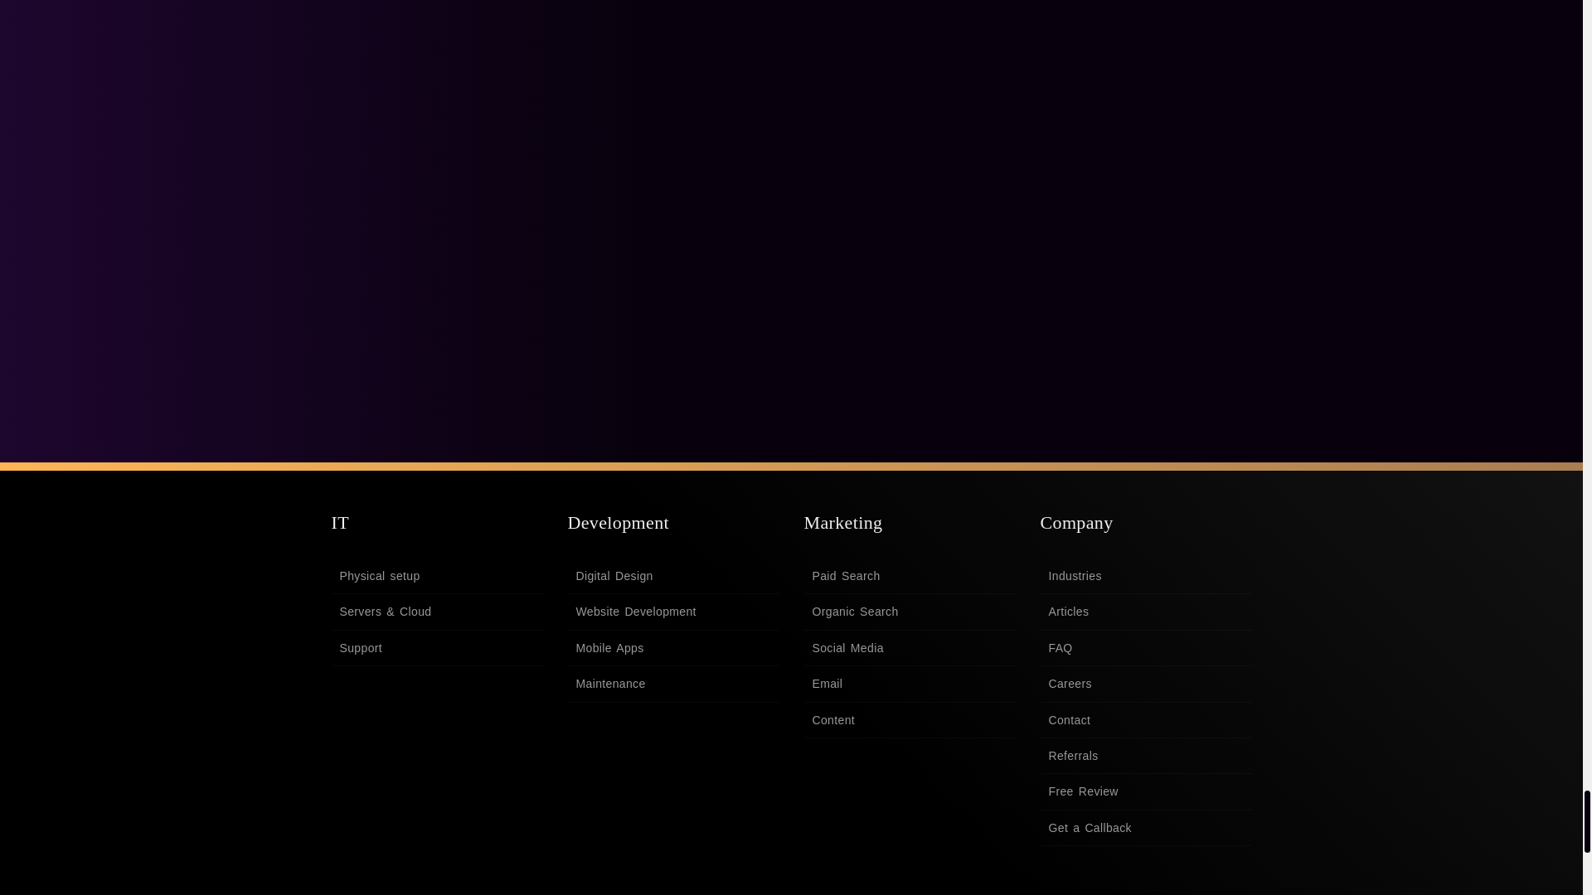 The image size is (1592, 895). I want to click on Maintenance, so click(672, 683).